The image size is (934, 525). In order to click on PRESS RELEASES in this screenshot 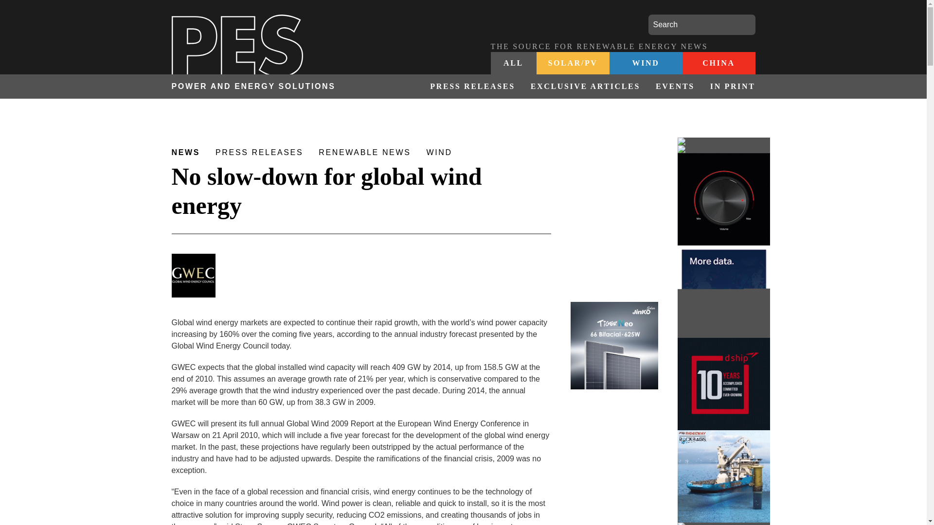, I will do `click(472, 87)`.